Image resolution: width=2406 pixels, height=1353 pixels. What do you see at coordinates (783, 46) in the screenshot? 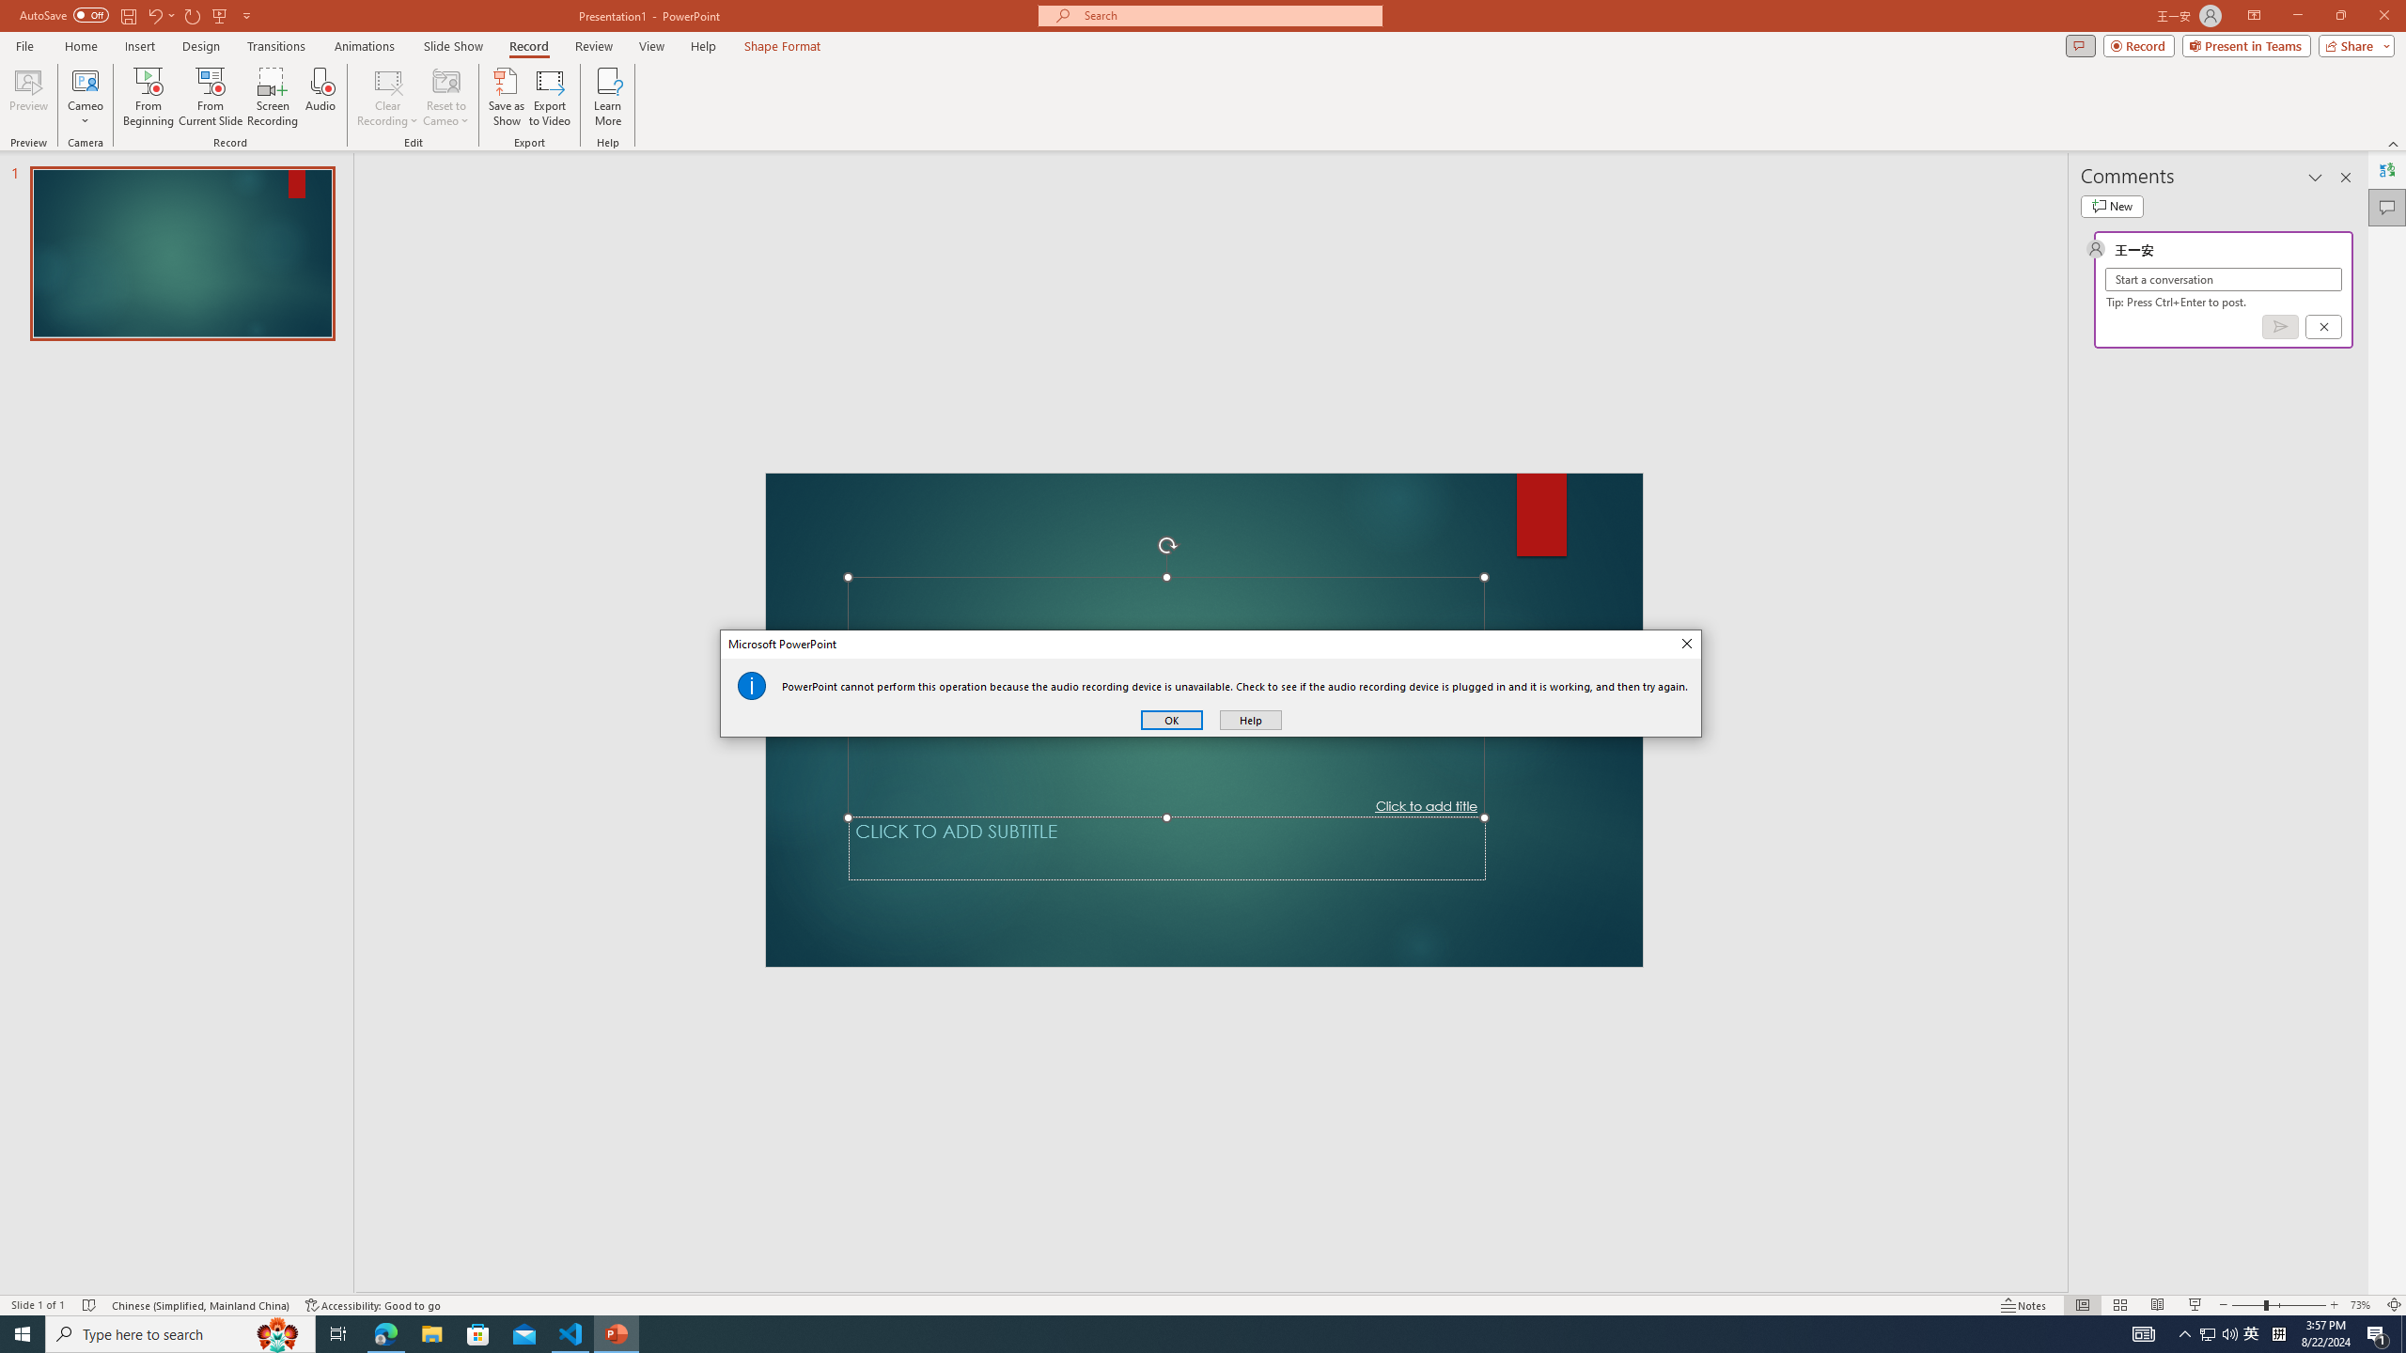
I see `Shape Format` at bounding box center [783, 46].